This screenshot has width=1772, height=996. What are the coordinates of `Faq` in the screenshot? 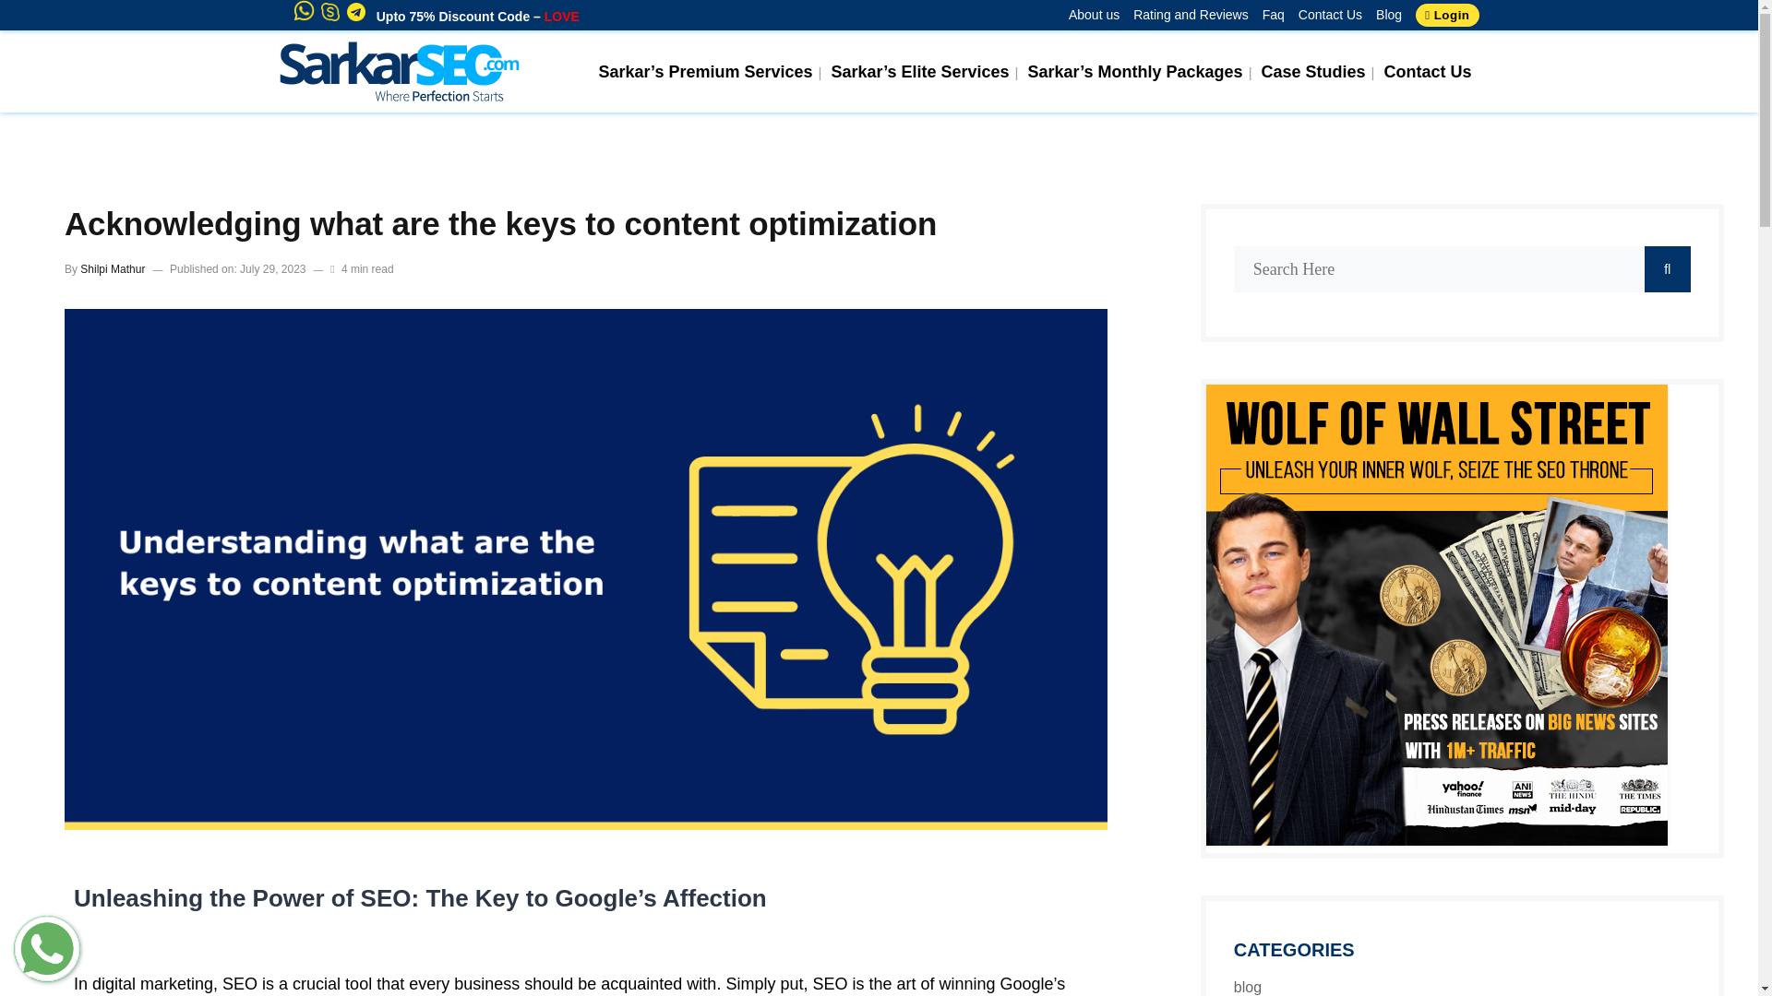 It's located at (1266, 15).